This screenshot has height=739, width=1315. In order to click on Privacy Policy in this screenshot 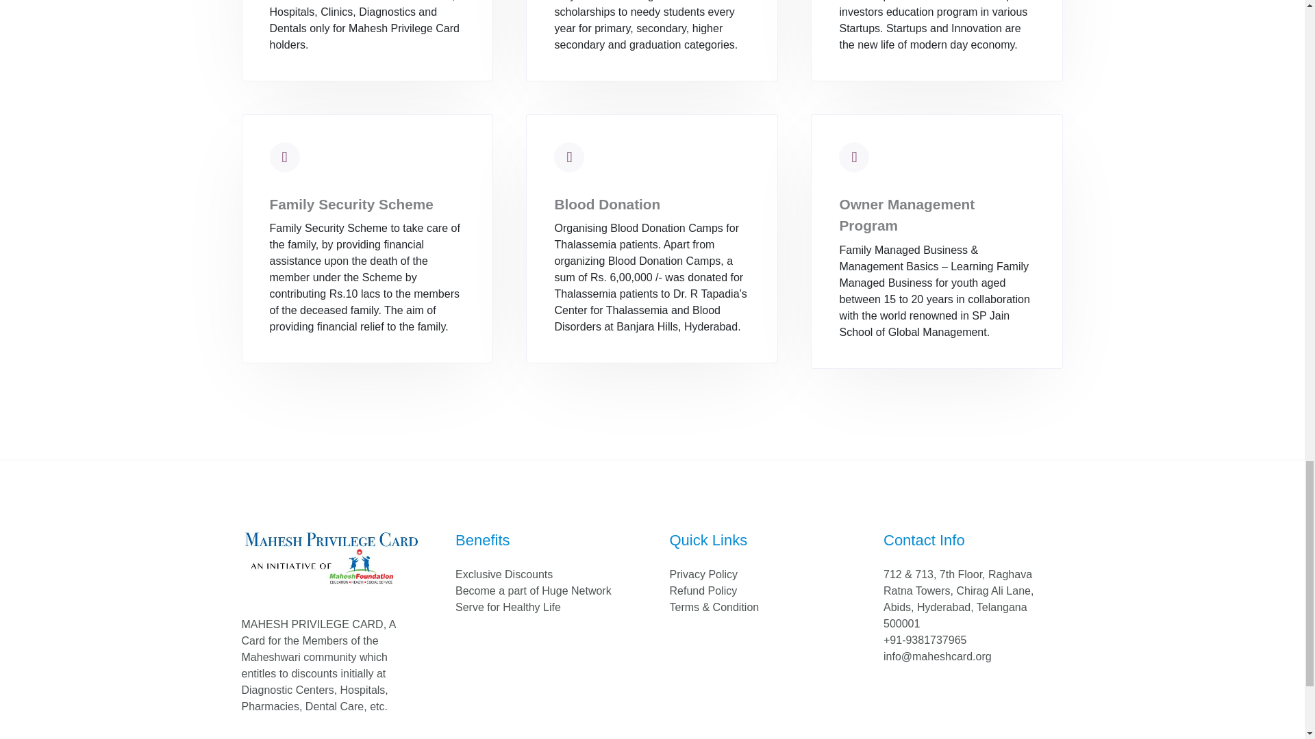, I will do `click(703, 573)`.